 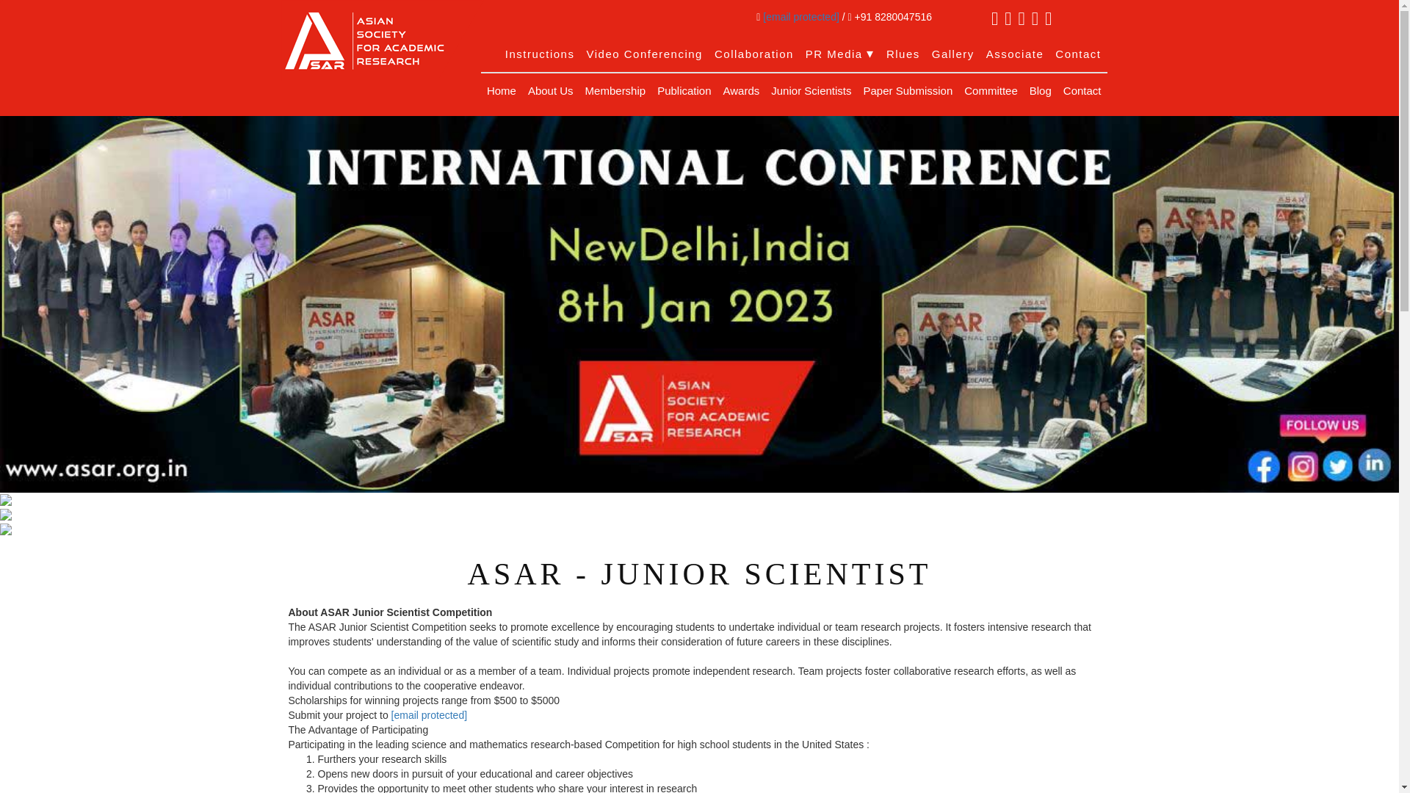 What do you see at coordinates (540, 54) in the screenshot?
I see `Instructions` at bounding box center [540, 54].